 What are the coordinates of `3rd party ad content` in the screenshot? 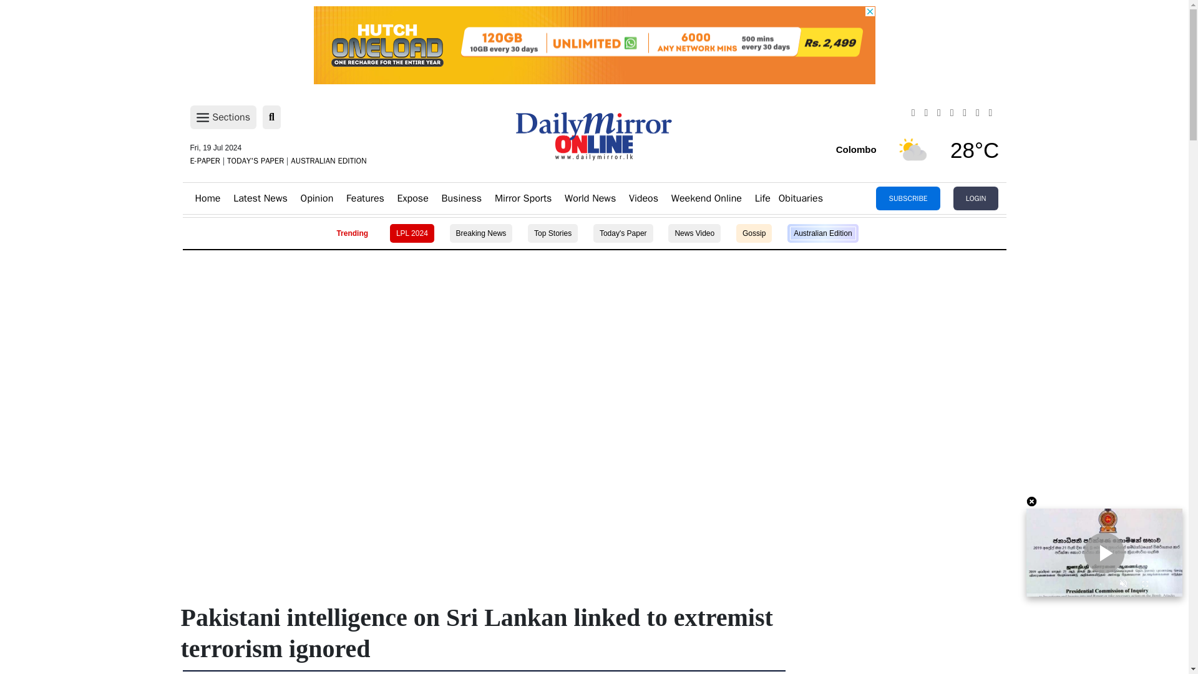 It's located at (593, 463).